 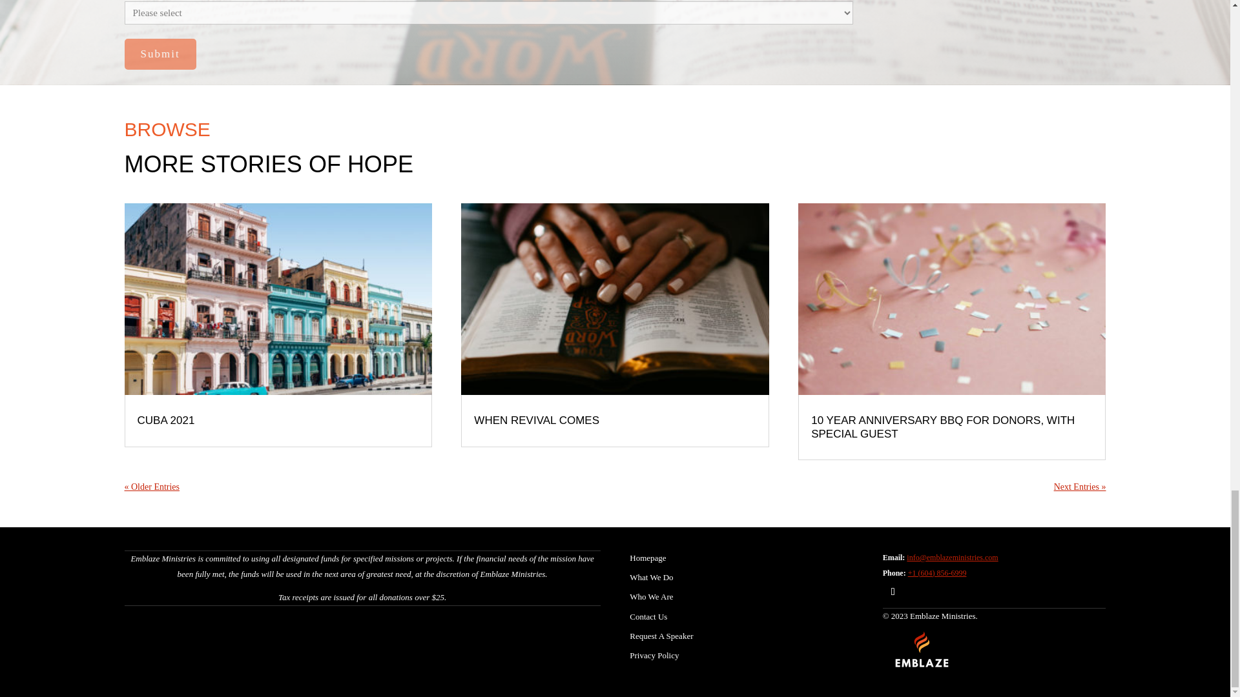 What do you see at coordinates (651, 577) in the screenshot?
I see `What We Do` at bounding box center [651, 577].